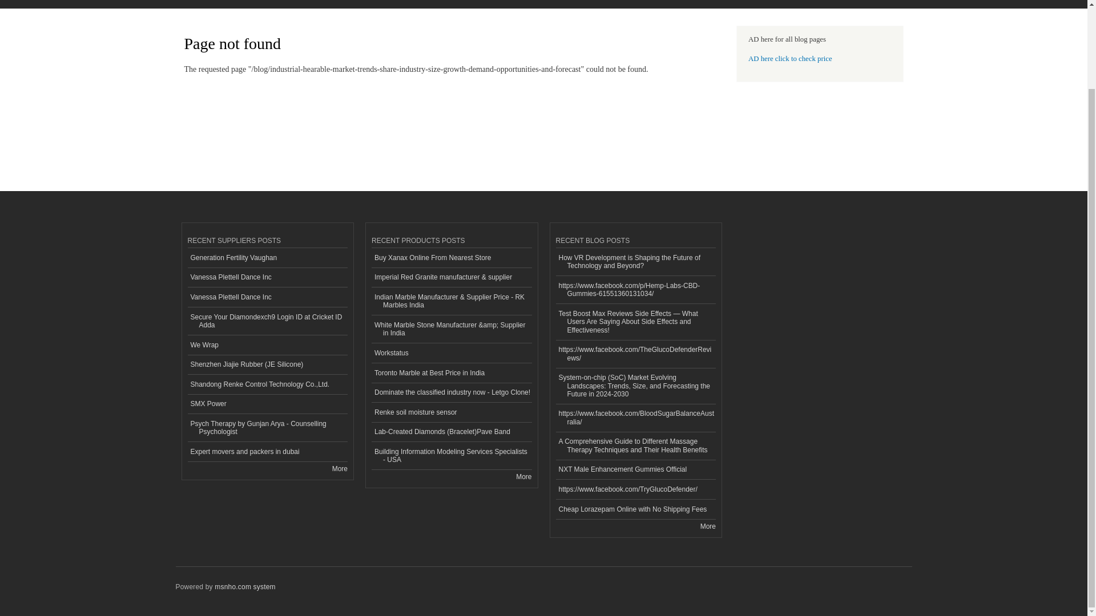  What do you see at coordinates (267, 321) in the screenshot?
I see `Secure Your Diamondexch9 Login ID at Cricket ID Adda` at bounding box center [267, 321].